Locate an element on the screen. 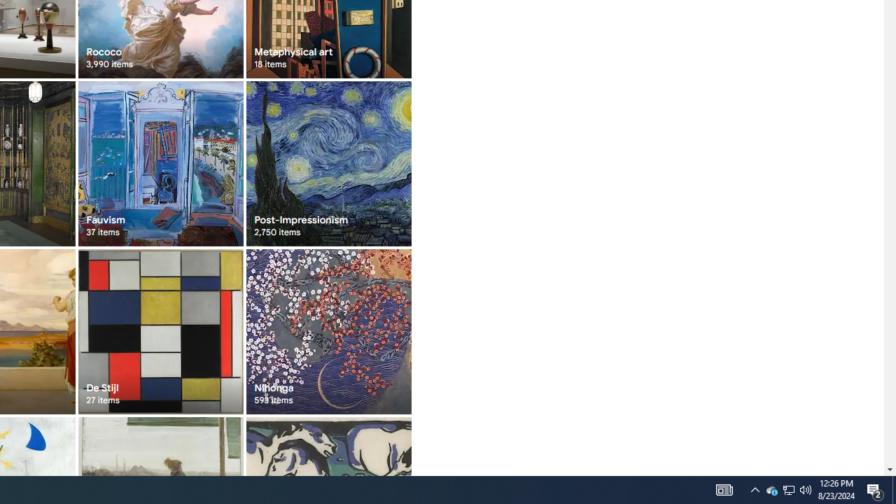 This screenshot has width=896, height=504. Post-Impressionism 2,750 items is located at coordinates (328, 164).